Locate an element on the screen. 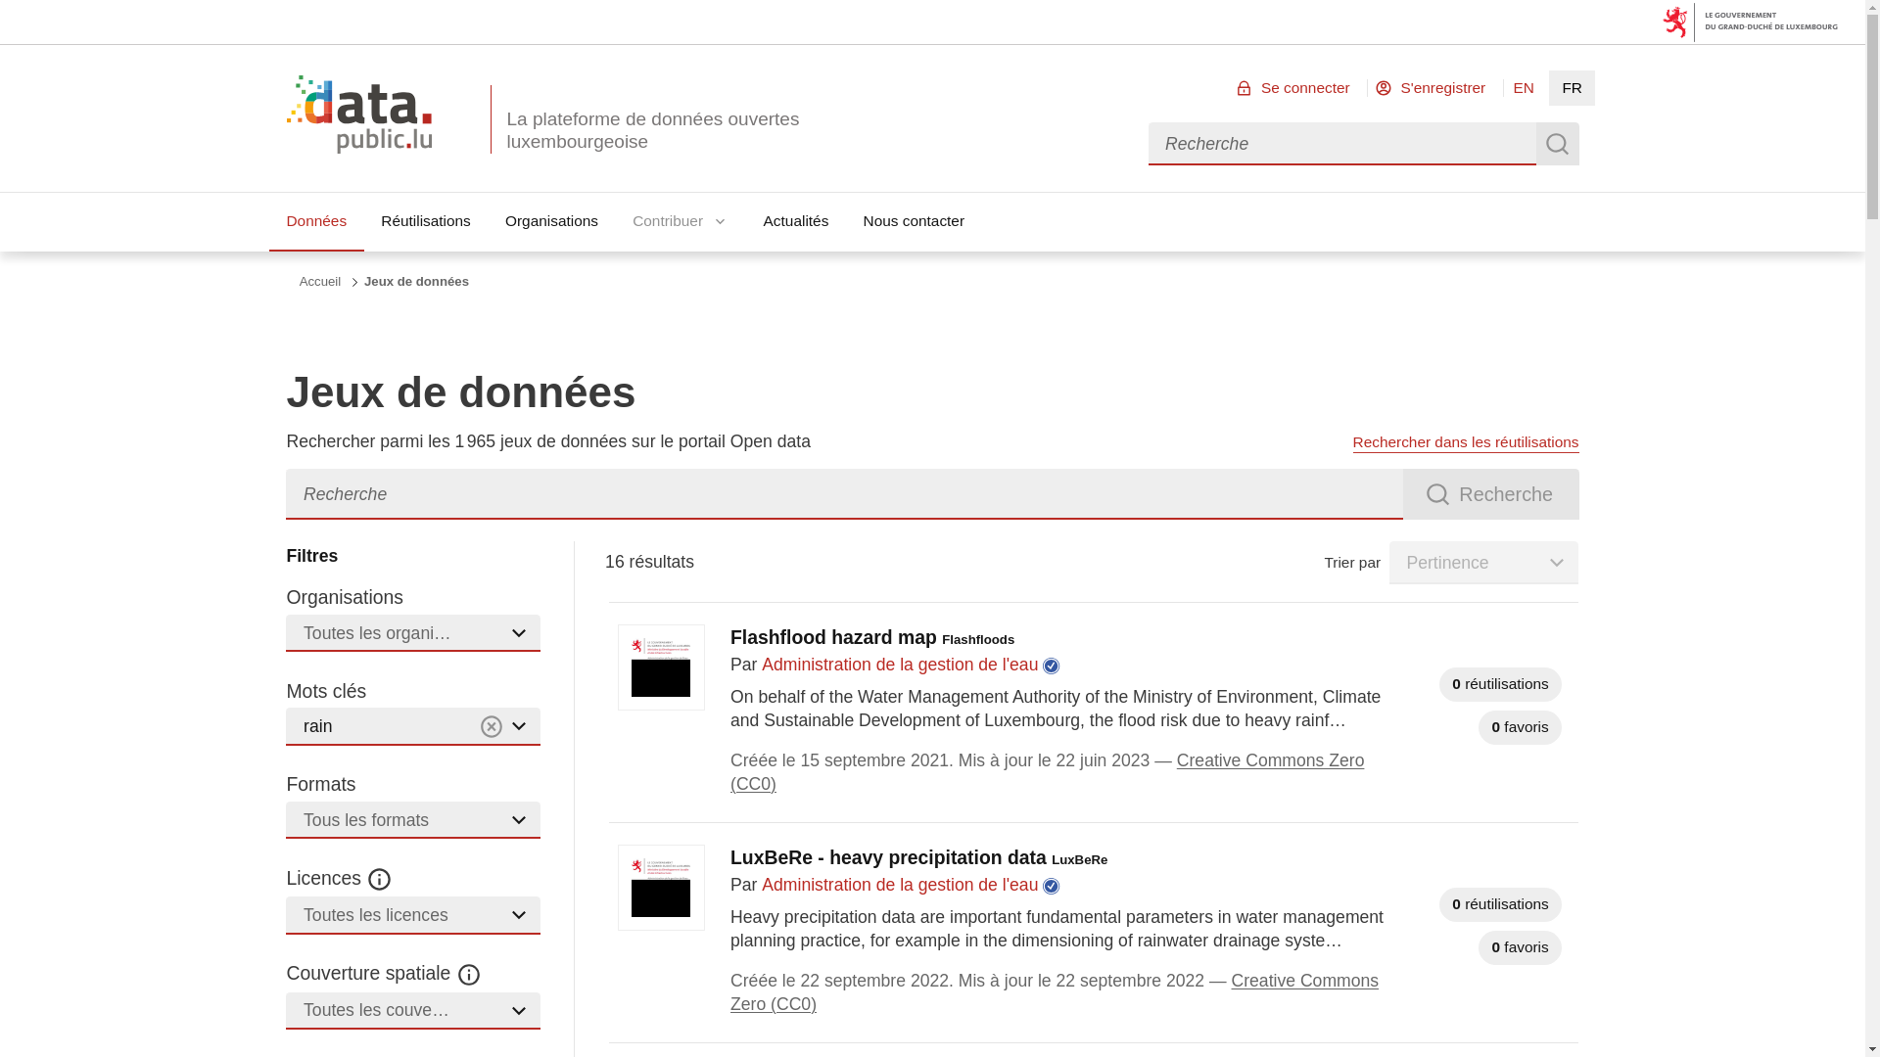  Toutes les couvertures is located at coordinates (413, 1012).